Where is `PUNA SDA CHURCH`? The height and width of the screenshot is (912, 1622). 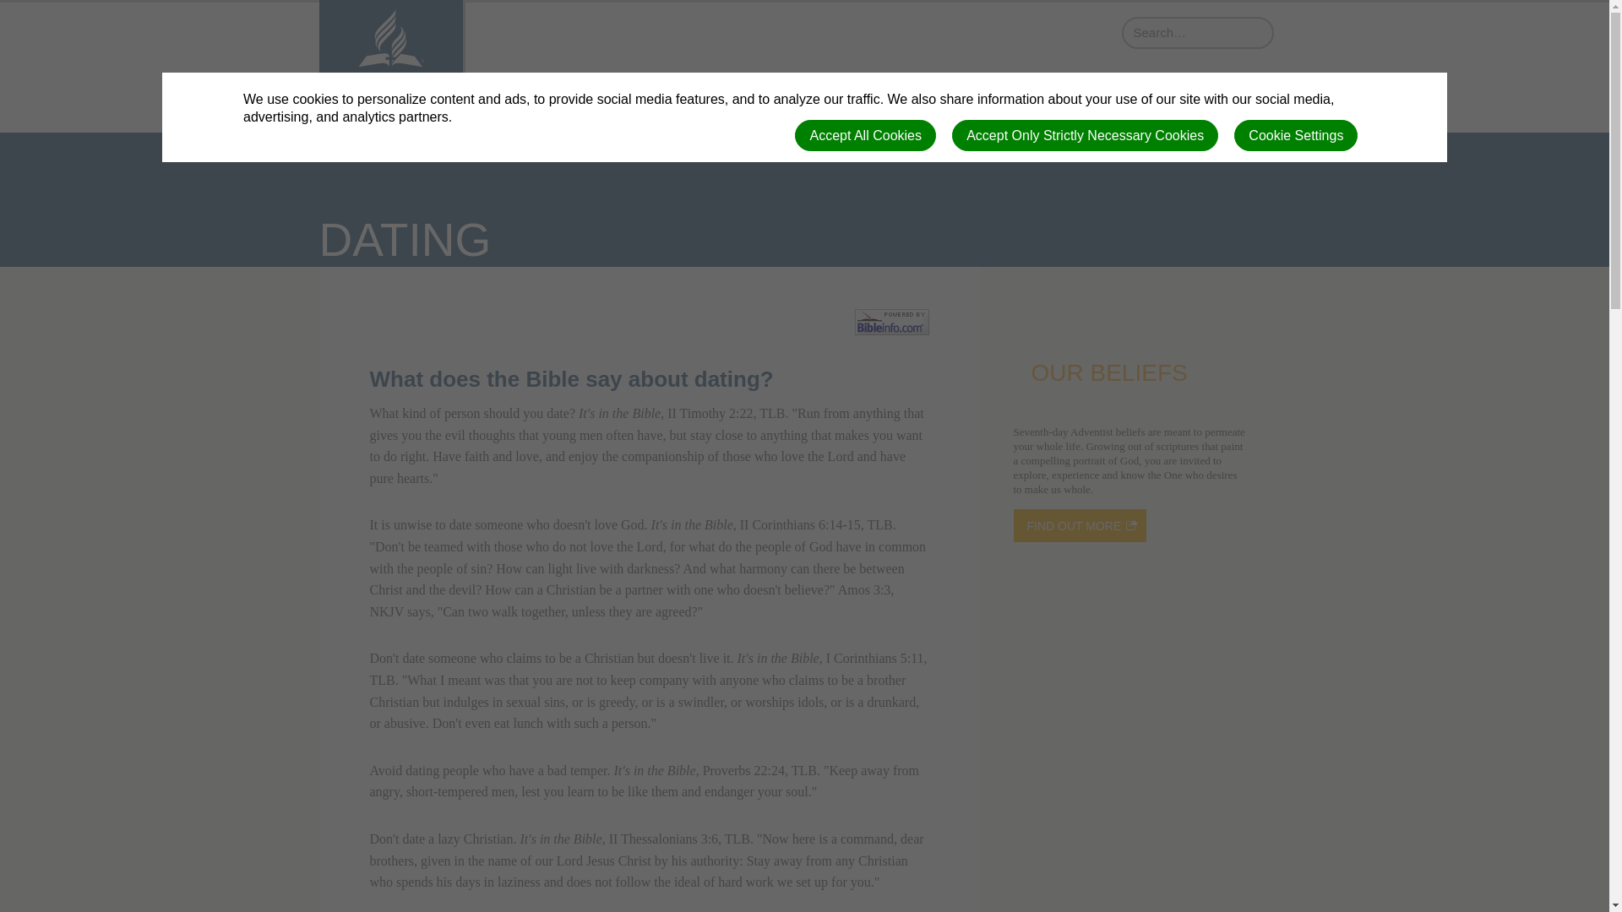
PUNA SDA CHURCH is located at coordinates (390, 71).